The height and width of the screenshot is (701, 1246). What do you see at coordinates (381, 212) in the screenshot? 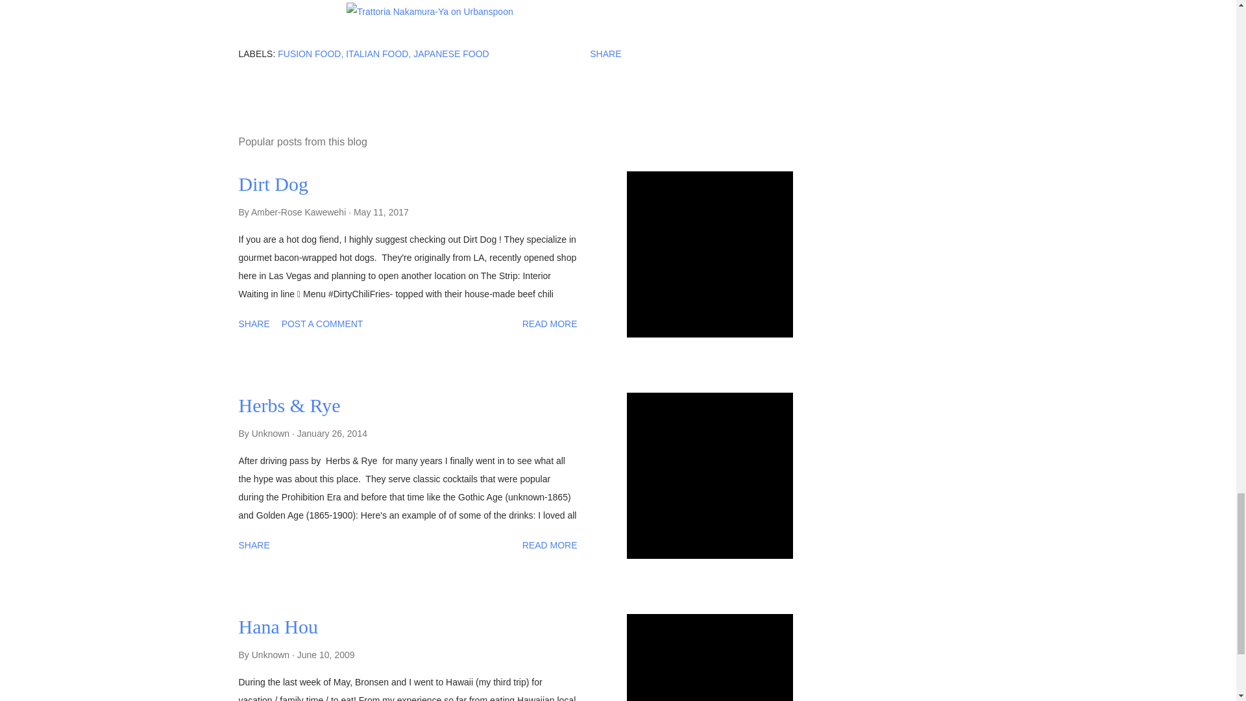
I see `May 11, 2017` at bounding box center [381, 212].